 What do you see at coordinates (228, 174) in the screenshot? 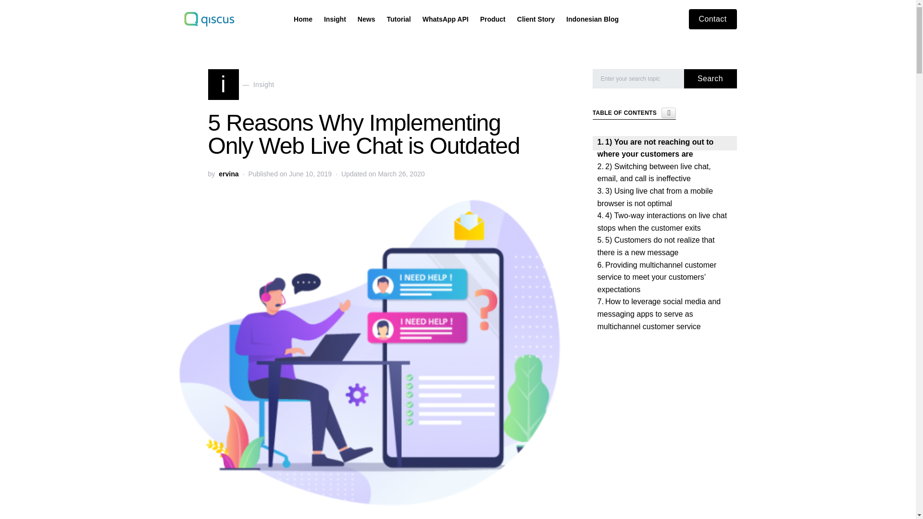
I see `Tutorial` at bounding box center [228, 174].